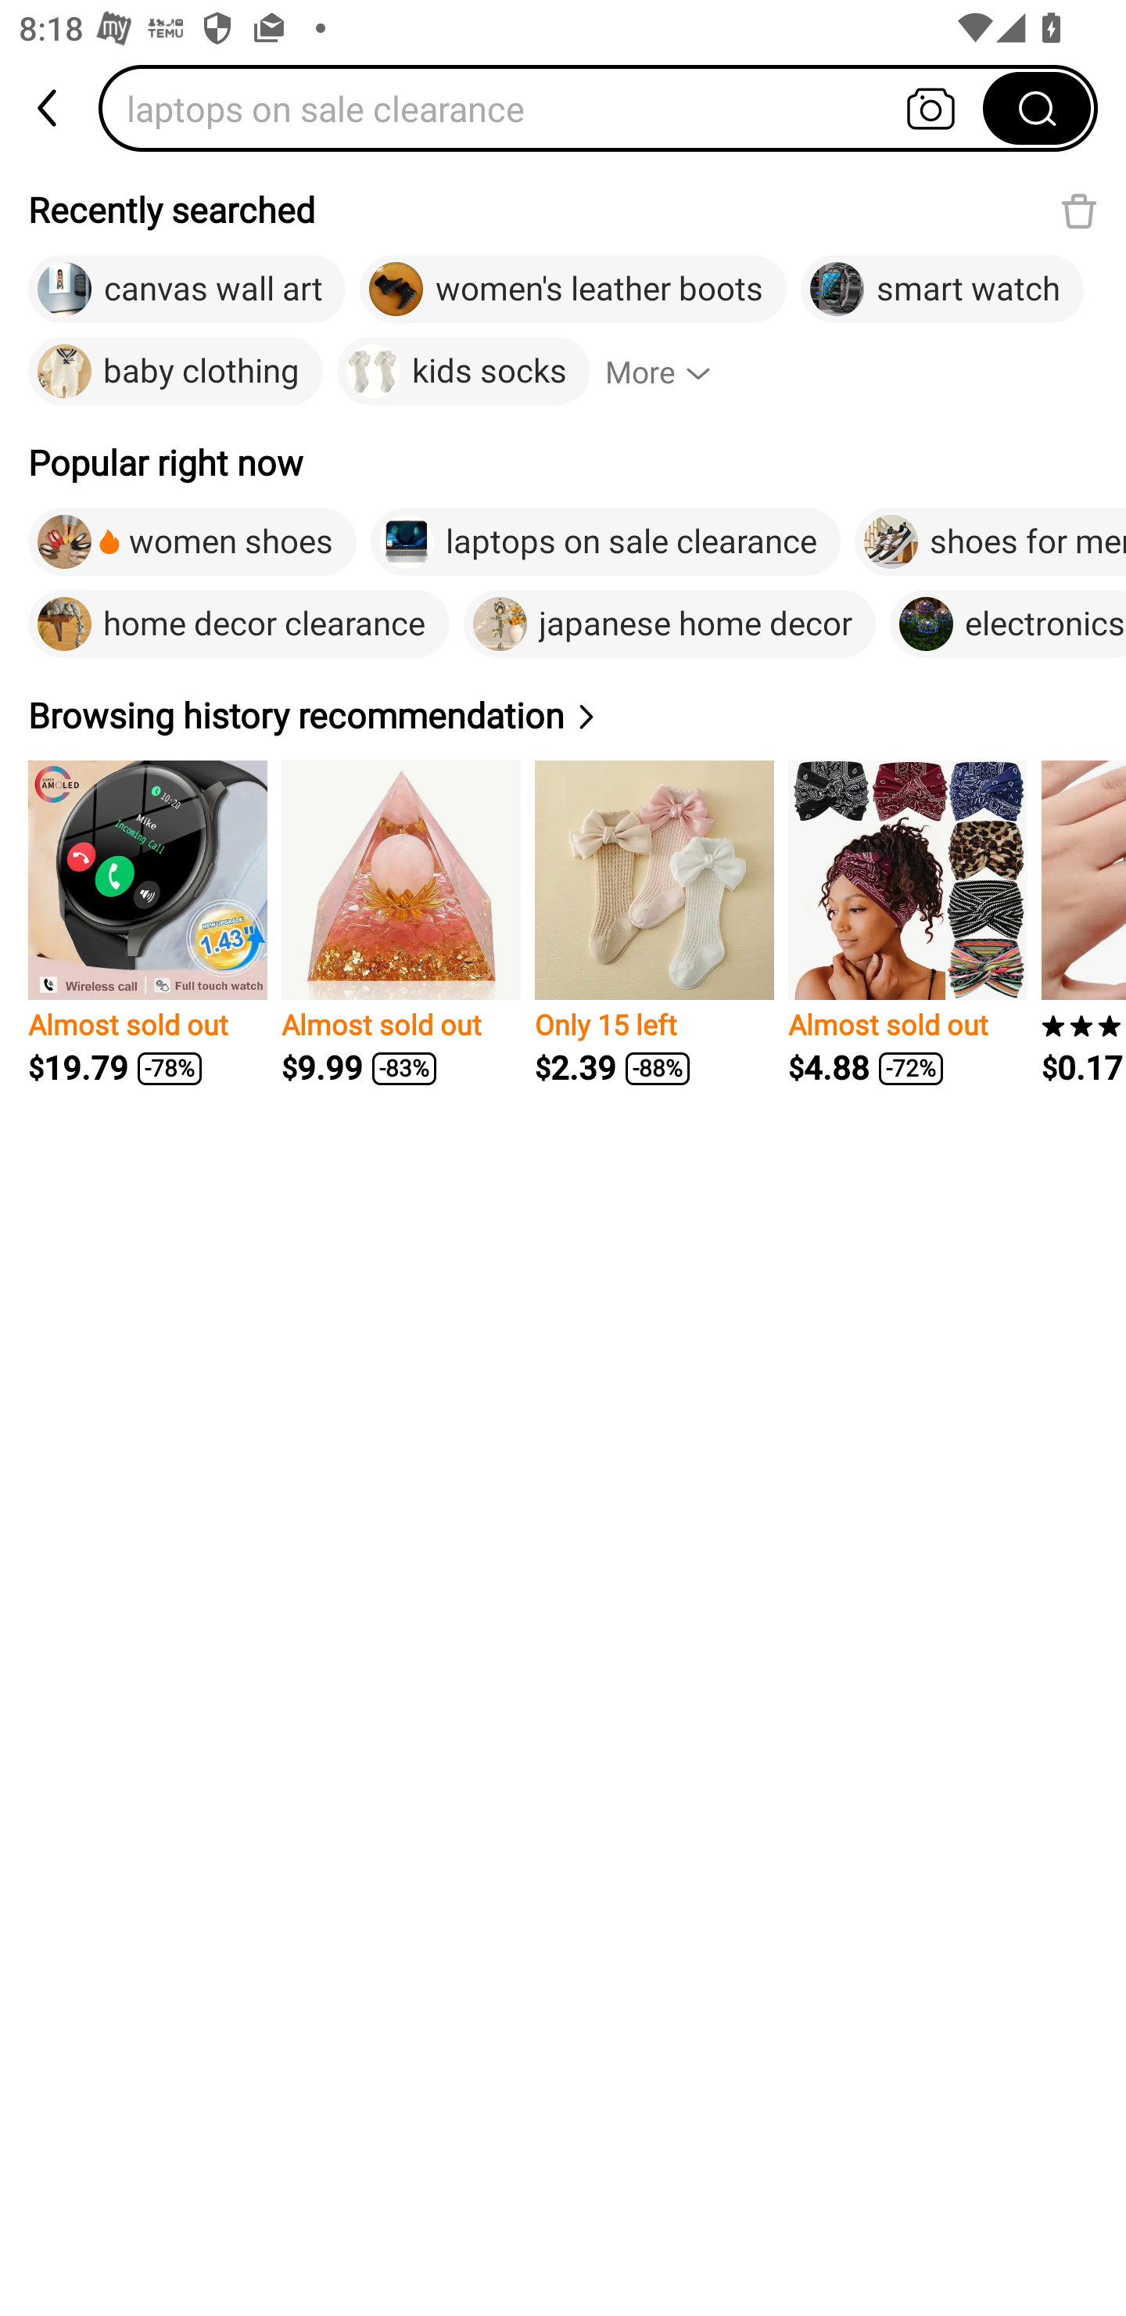 This screenshot has width=1126, height=2316. I want to click on women's leather boots, so click(572, 289).